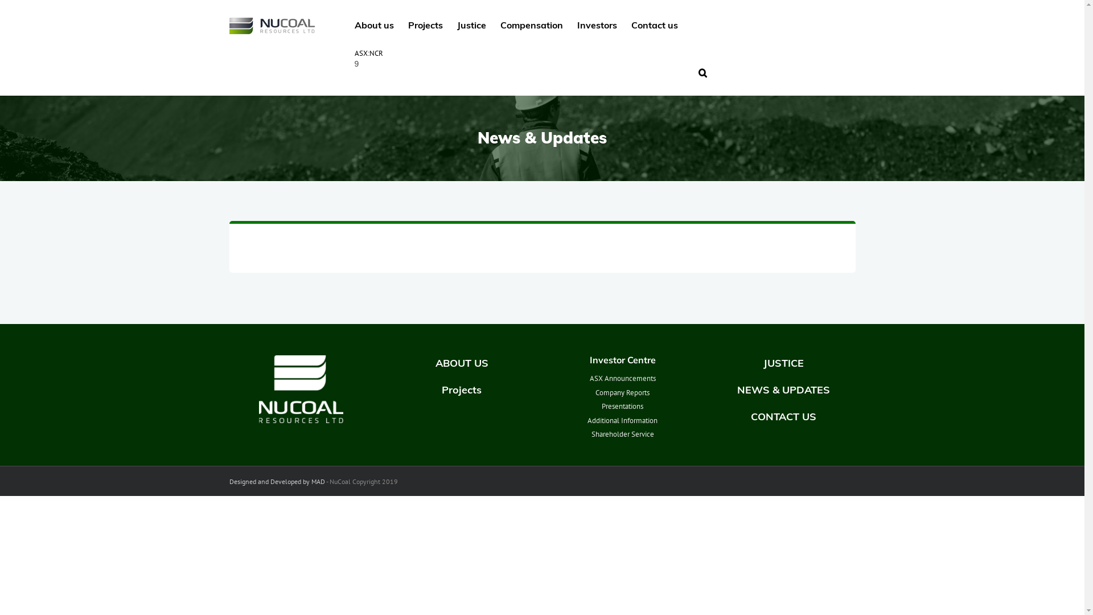 The width and height of the screenshot is (1093, 615). Describe the element at coordinates (462, 363) in the screenshot. I see `ABOUT US` at that location.